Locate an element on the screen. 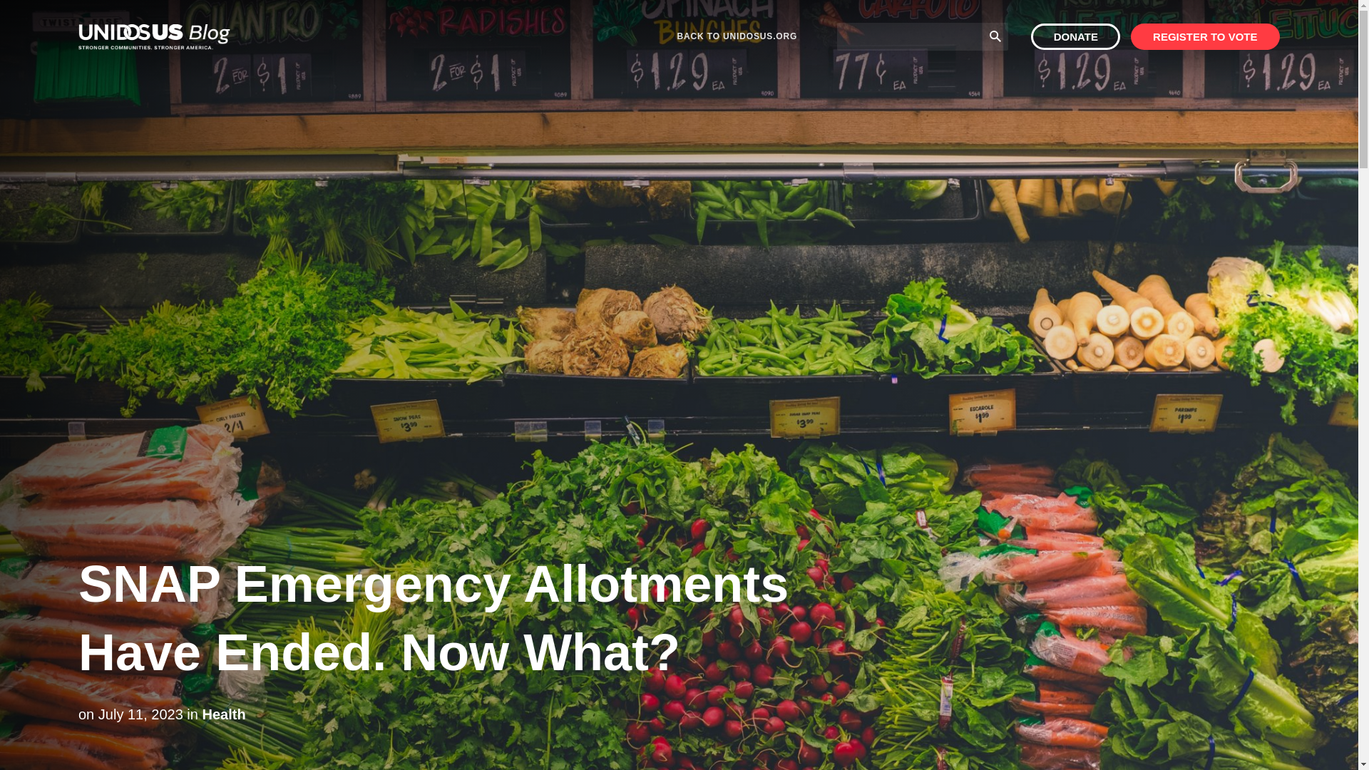  DONATE is located at coordinates (1075, 37).